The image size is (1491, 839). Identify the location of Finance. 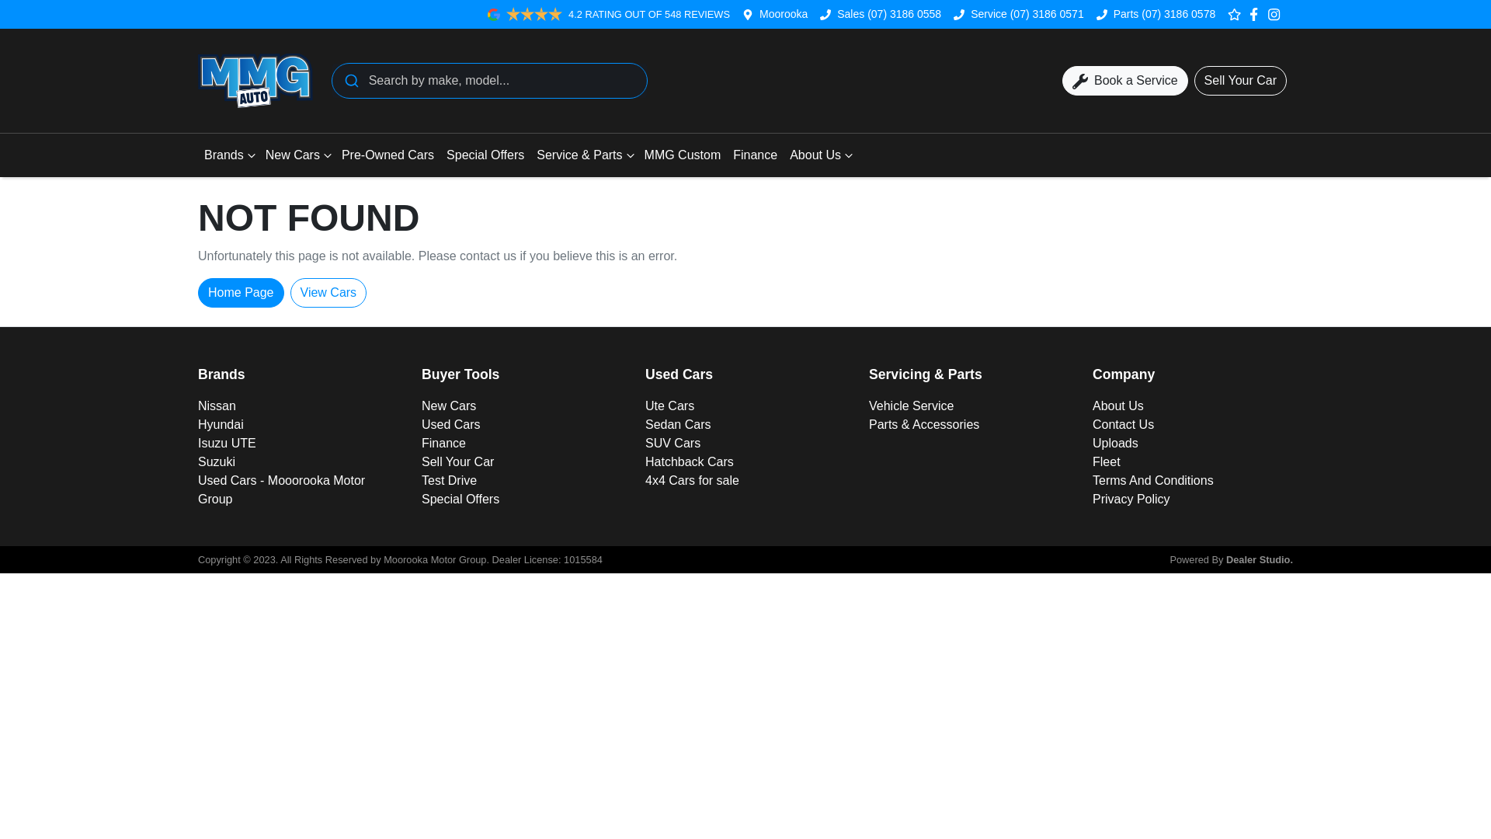
(444, 443).